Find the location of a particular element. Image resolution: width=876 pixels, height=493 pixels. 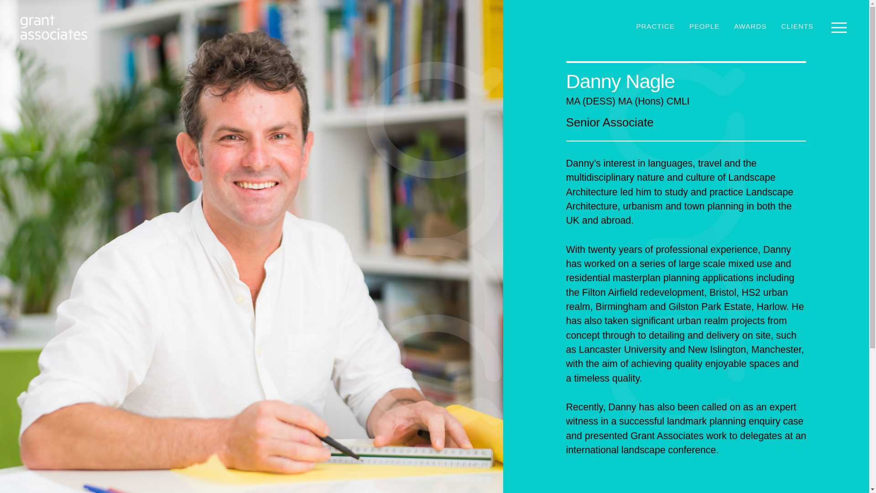

PEOPLE is located at coordinates (704, 26).